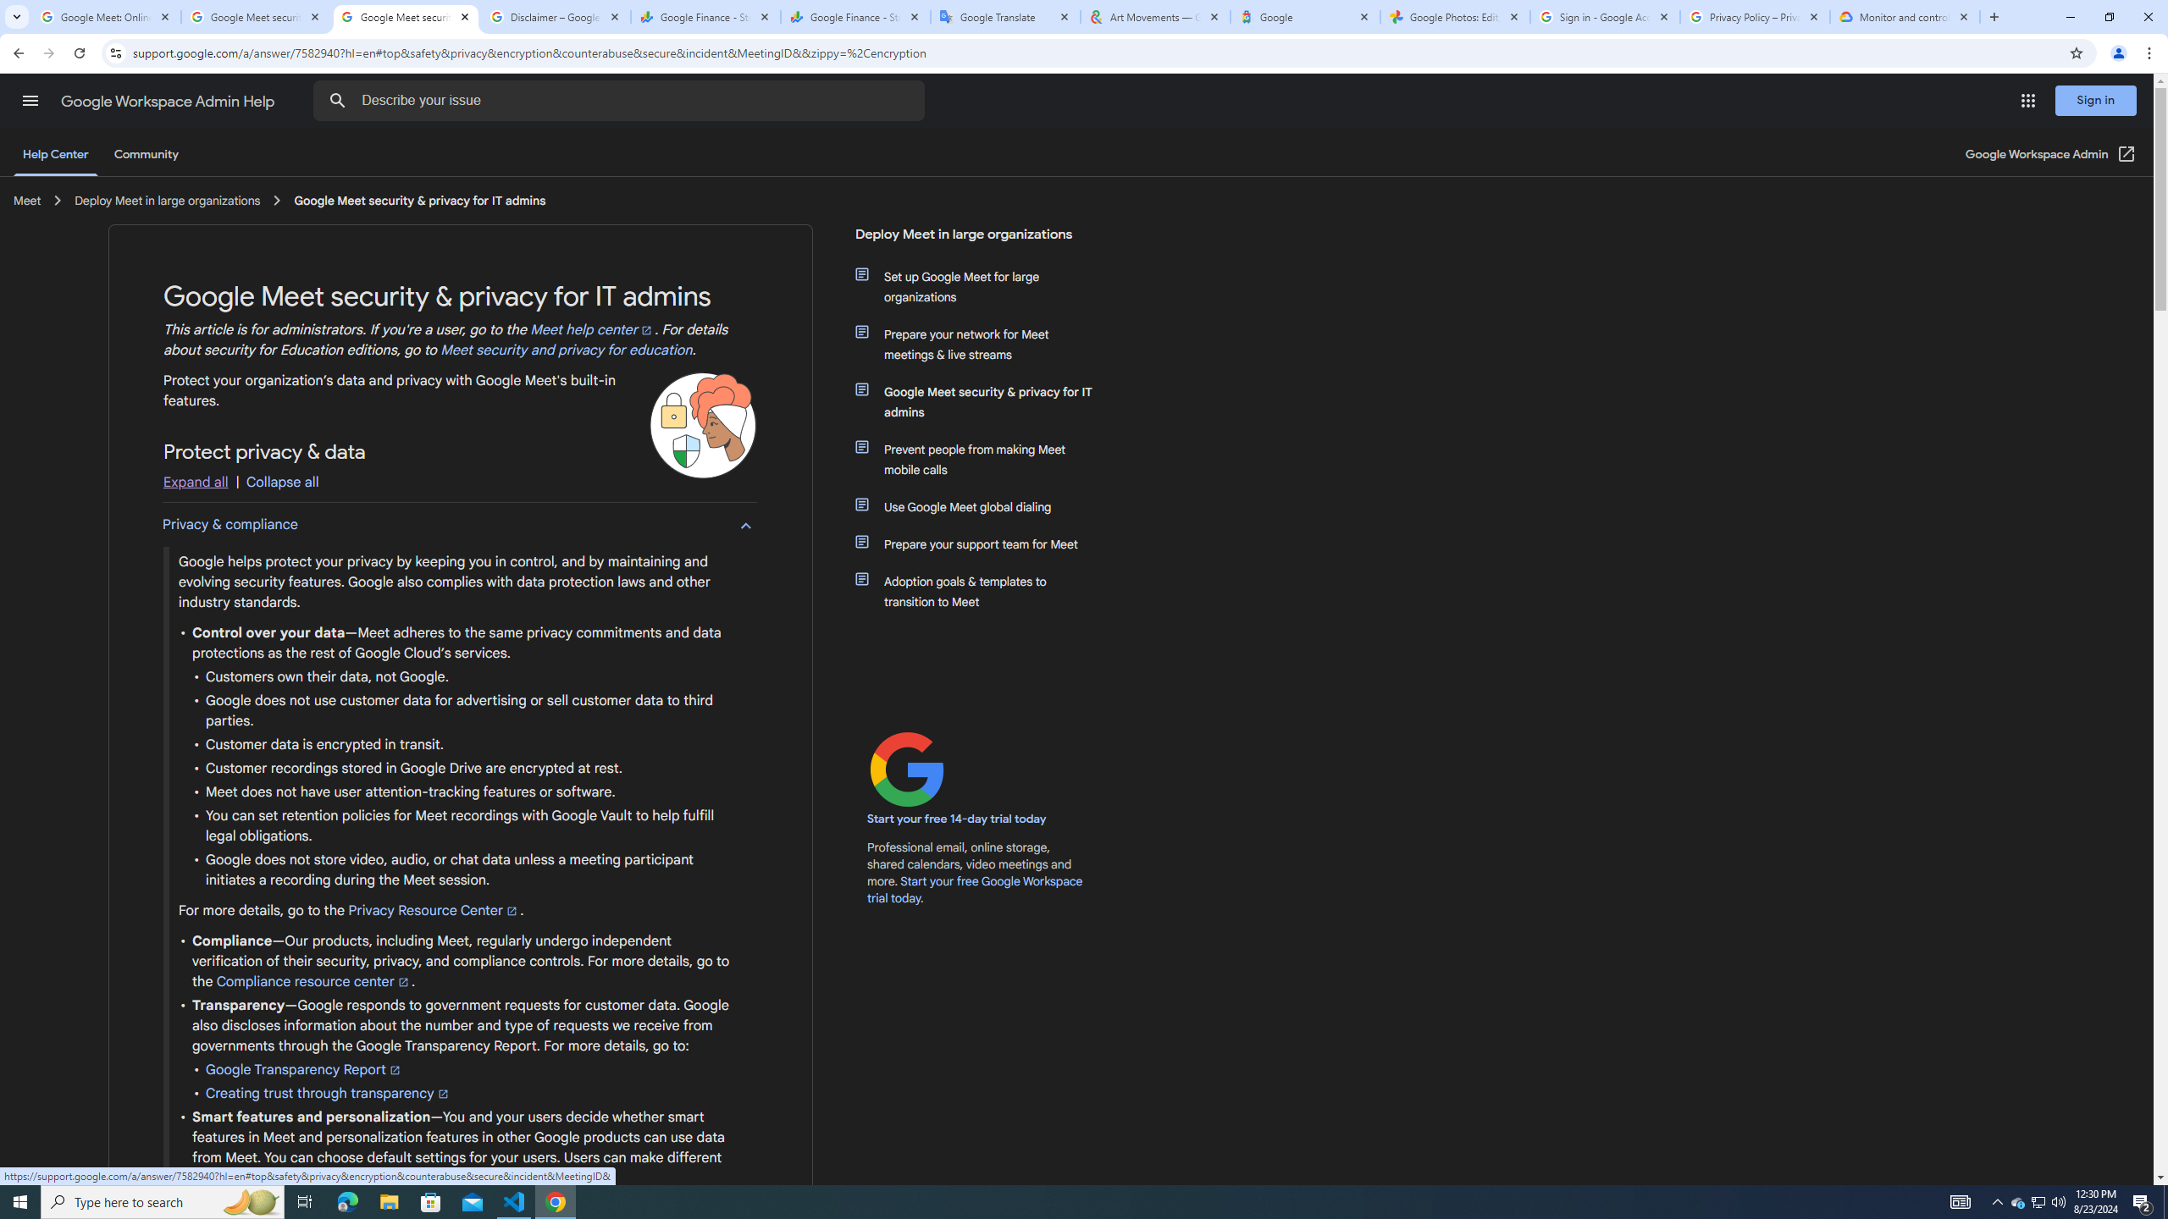 This screenshot has width=2168, height=1219. Describe the element at coordinates (976, 889) in the screenshot. I see `Start your free Google Workspace trial today` at that location.